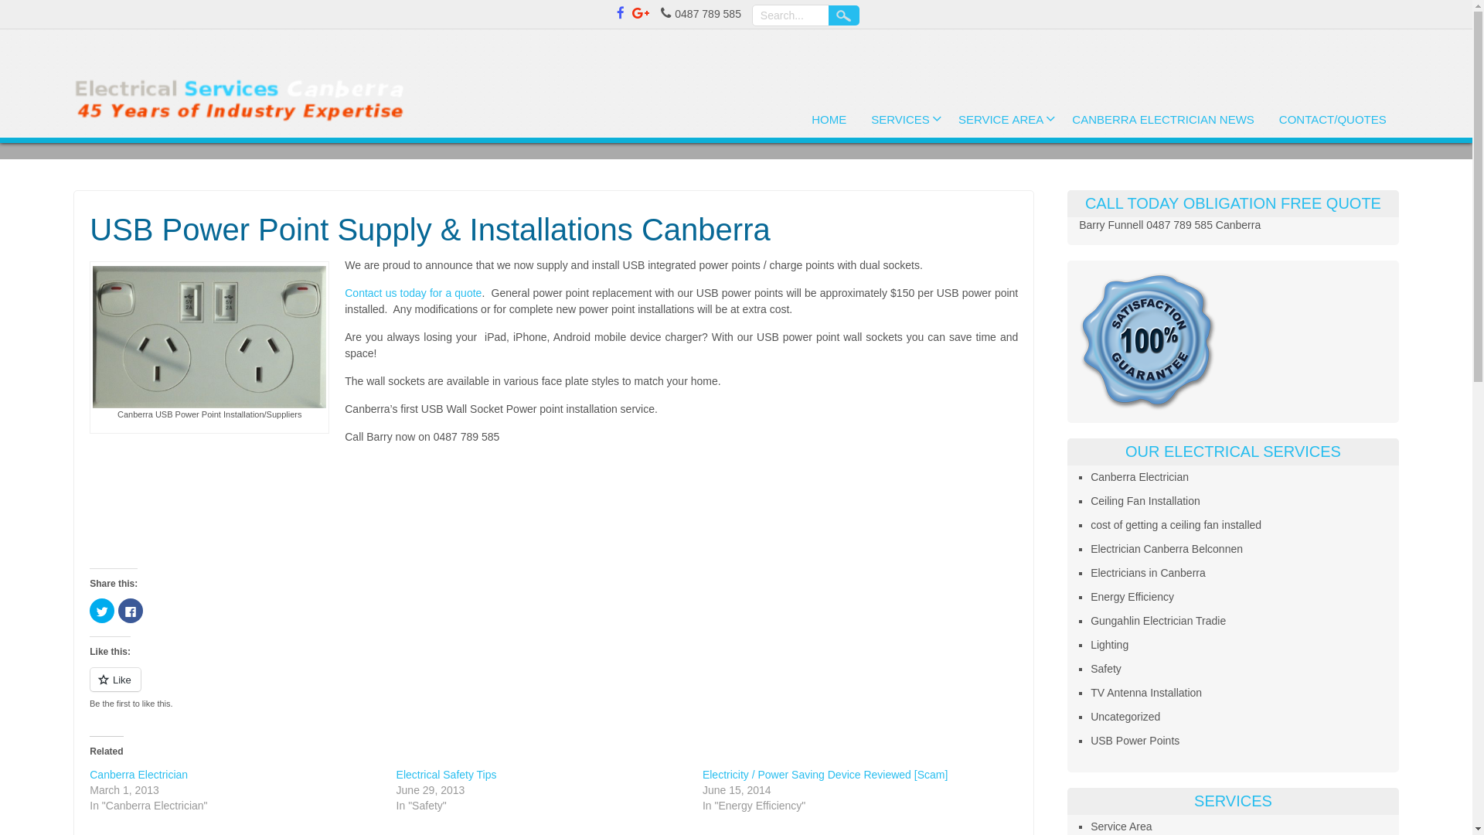 Image resolution: width=1484 pixels, height=835 pixels. What do you see at coordinates (1003, 121) in the screenshot?
I see `SERVICE AREA` at bounding box center [1003, 121].